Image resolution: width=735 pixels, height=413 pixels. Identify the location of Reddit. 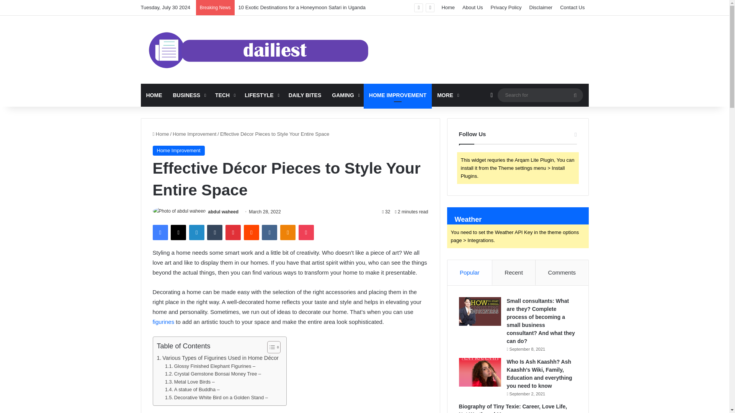
(252, 232).